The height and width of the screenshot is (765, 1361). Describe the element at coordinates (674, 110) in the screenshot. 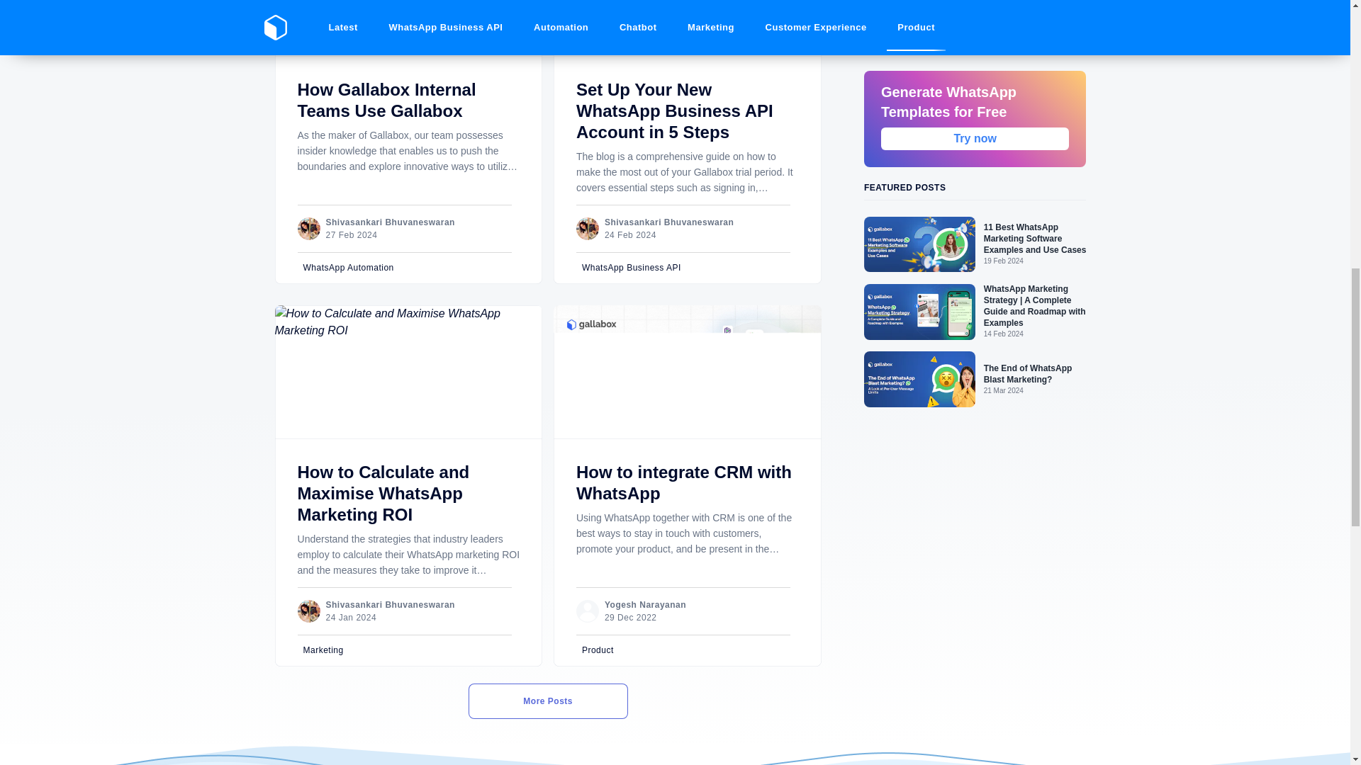

I see `Set Up Your New WhatsApp Business API Account in 5 Steps` at that location.